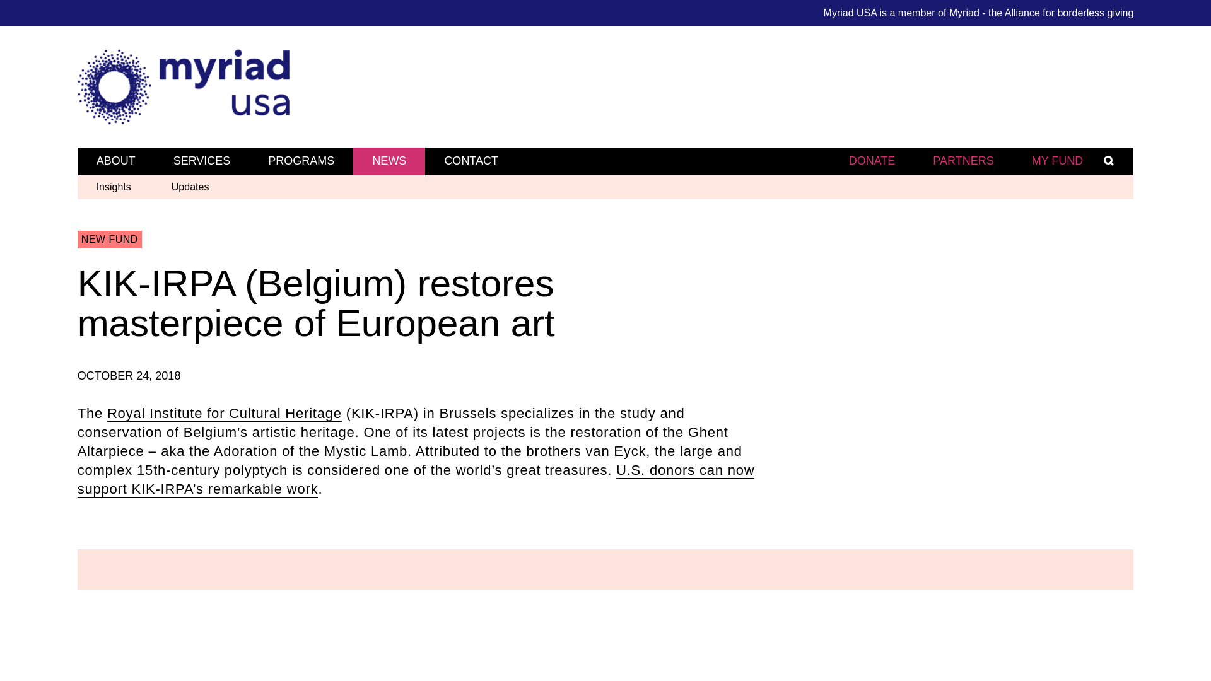  I want to click on PARTNERS, so click(963, 160).